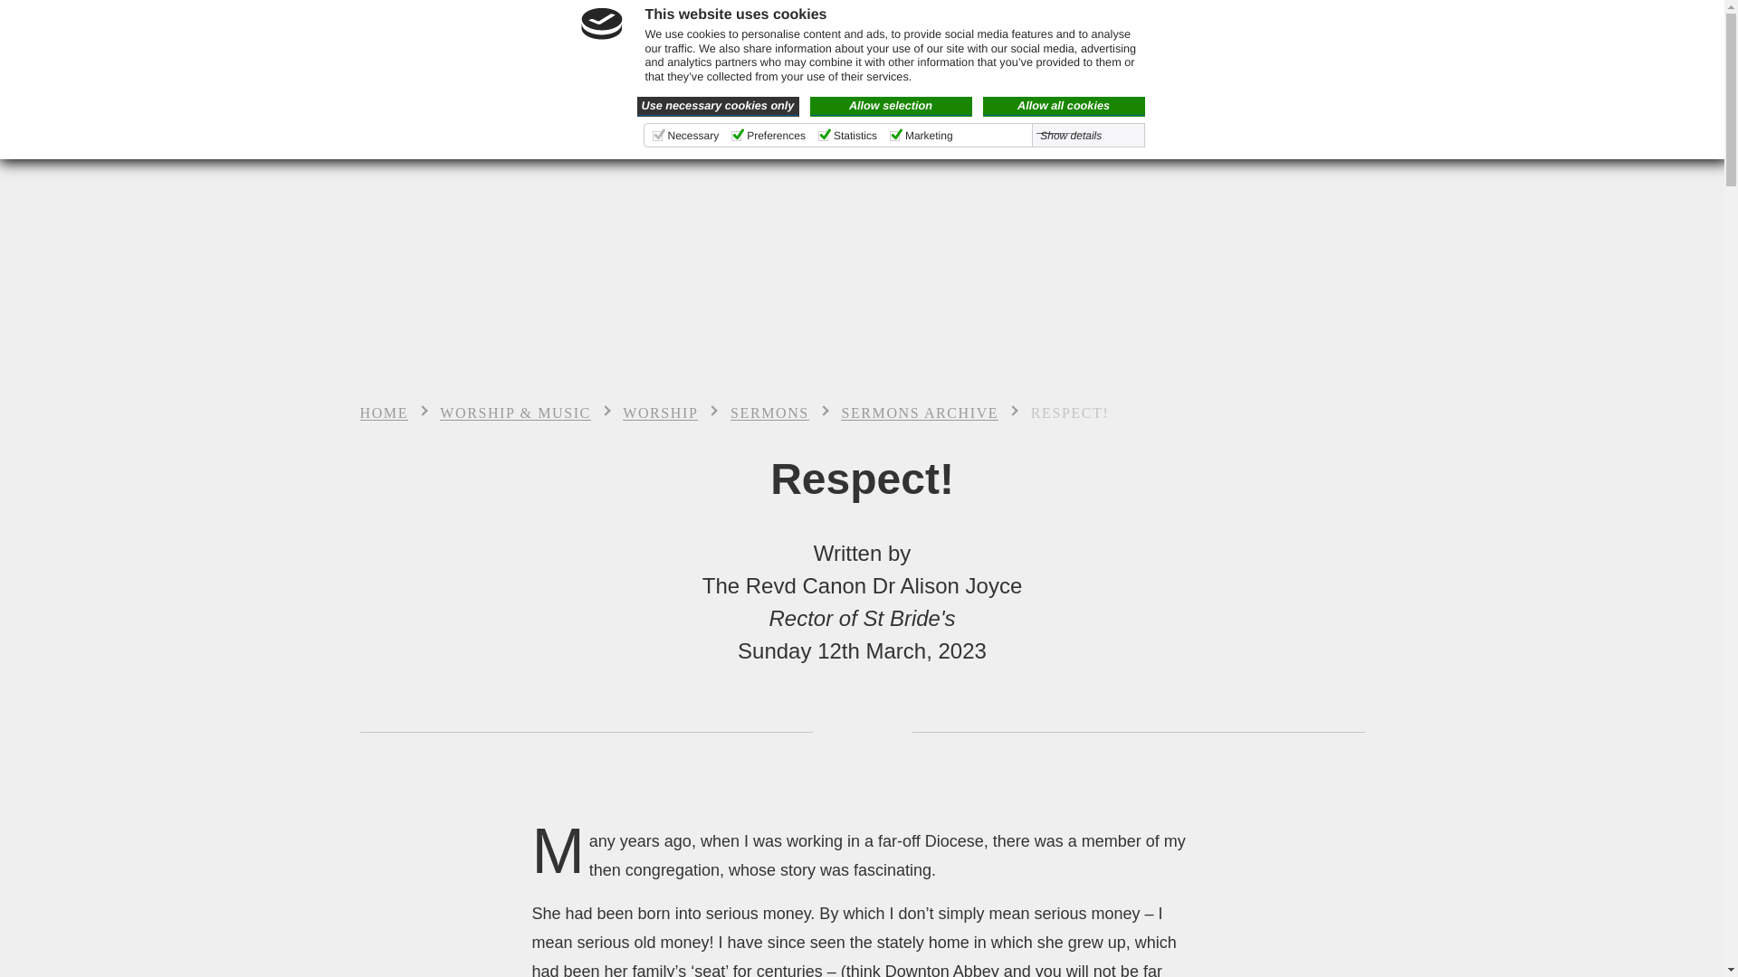  What do you see at coordinates (1079, 135) in the screenshot?
I see `Show details` at bounding box center [1079, 135].